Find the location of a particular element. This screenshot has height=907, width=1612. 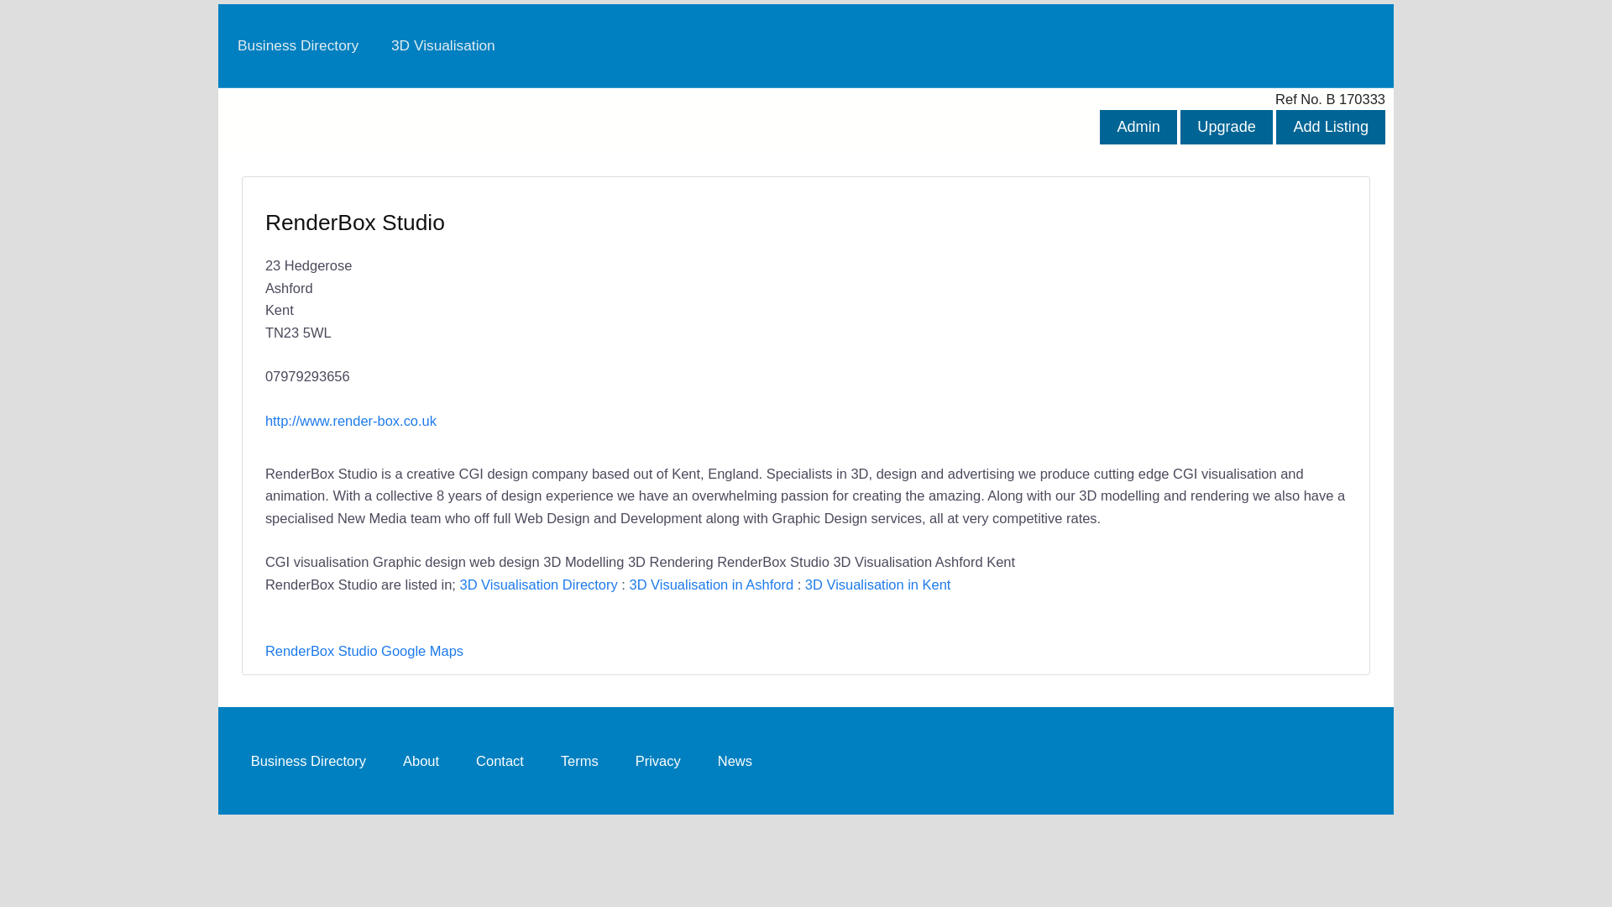

3D Visualisation in Ashford is located at coordinates (710, 585).